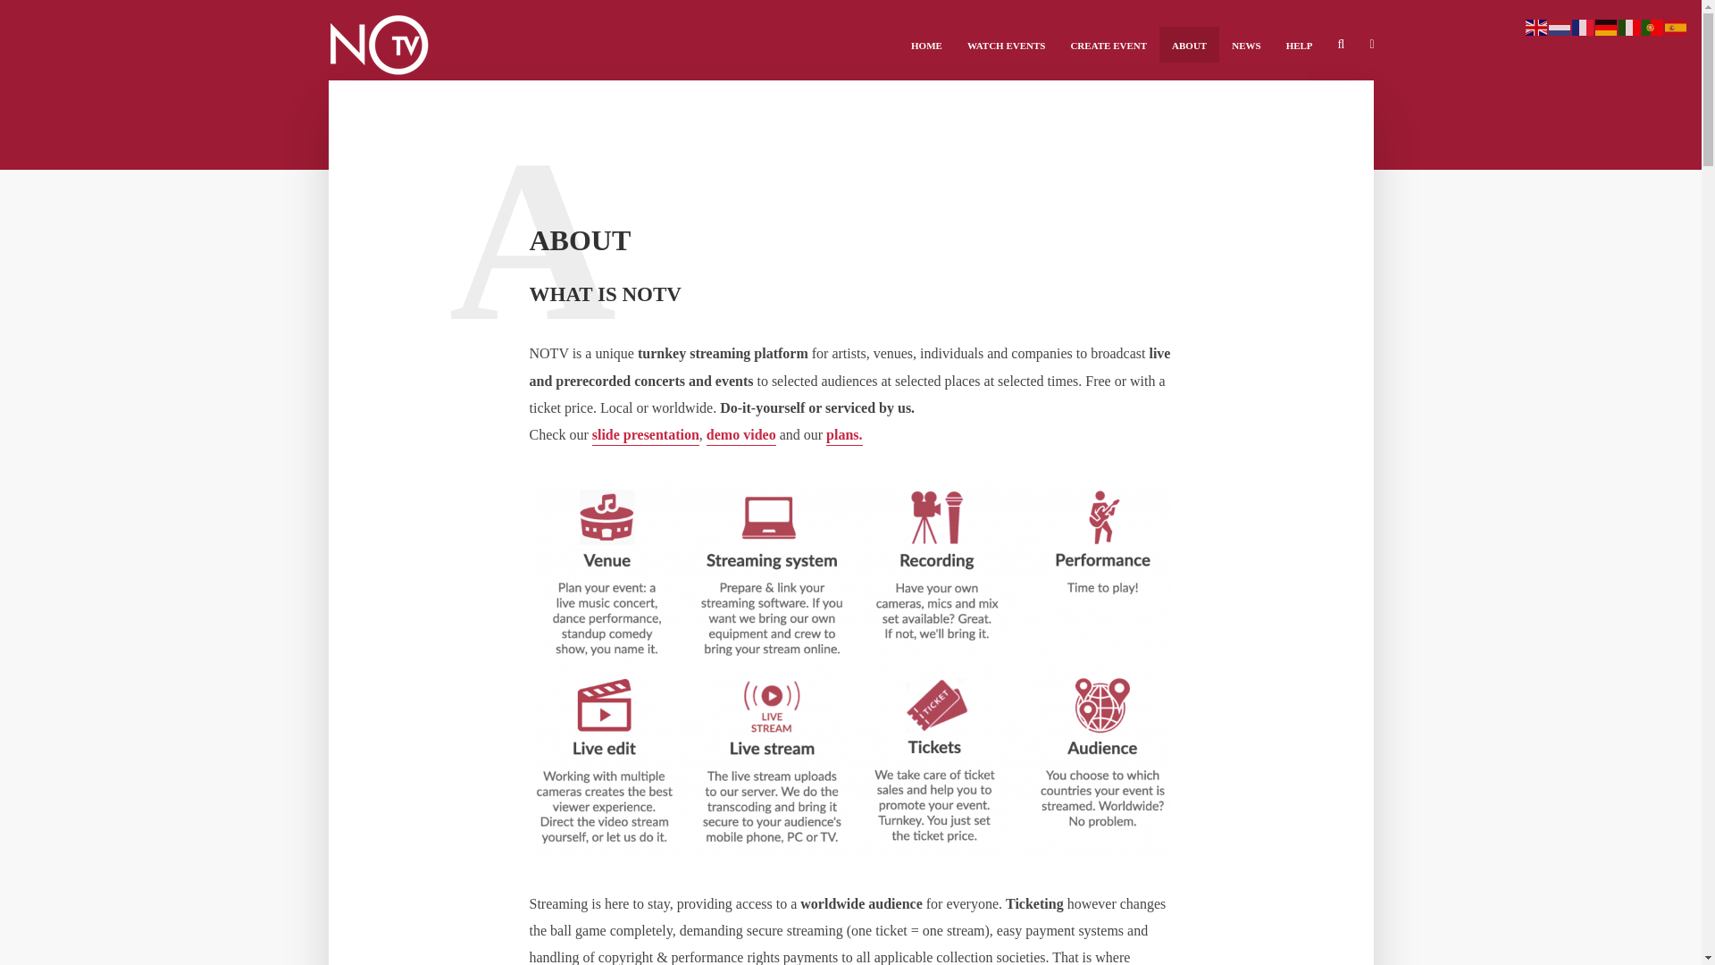 Image resolution: width=1715 pixels, height=965 pixels. What do you see at coordinates (1245, 45) in the screenshot?
I see `NEWS` at bounding box center [1245, 45].